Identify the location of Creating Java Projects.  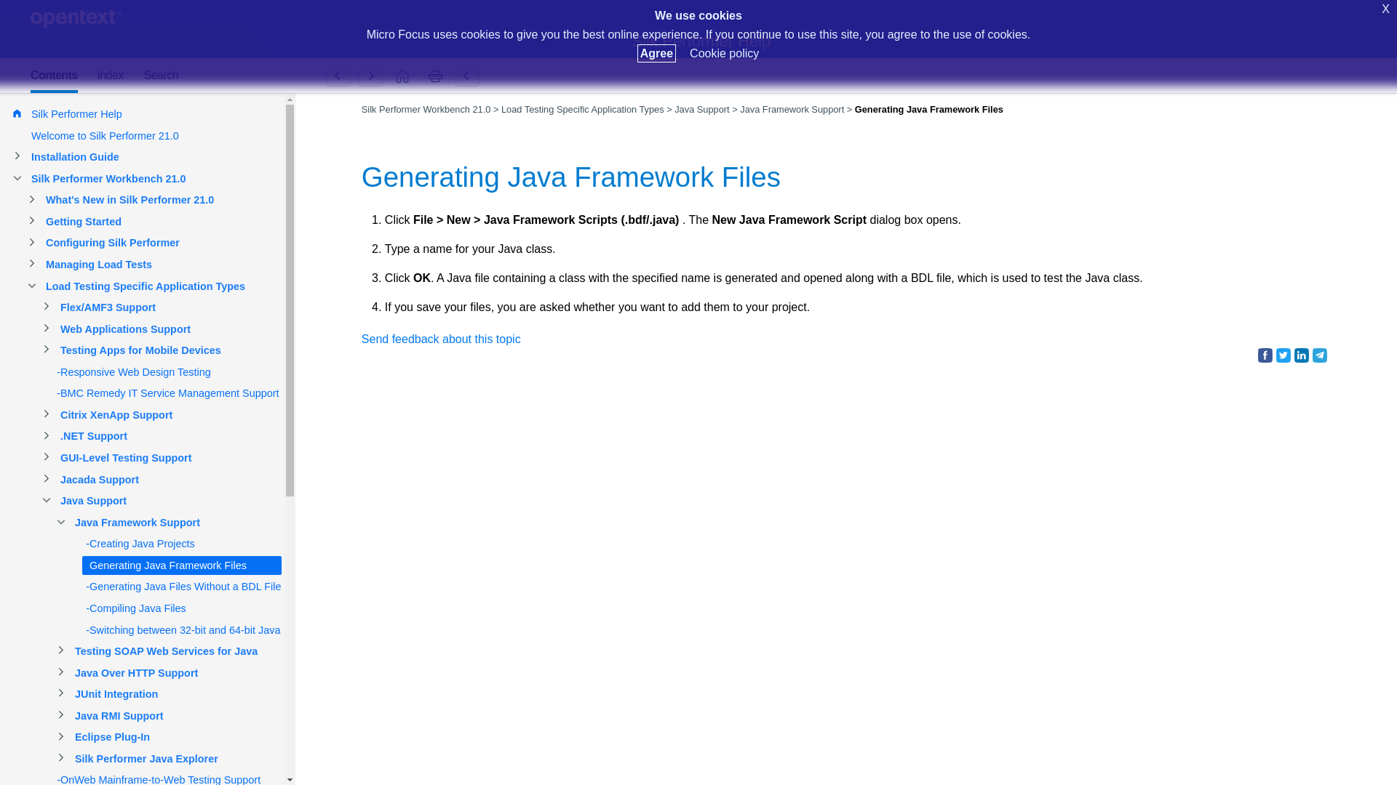
(338, 76).